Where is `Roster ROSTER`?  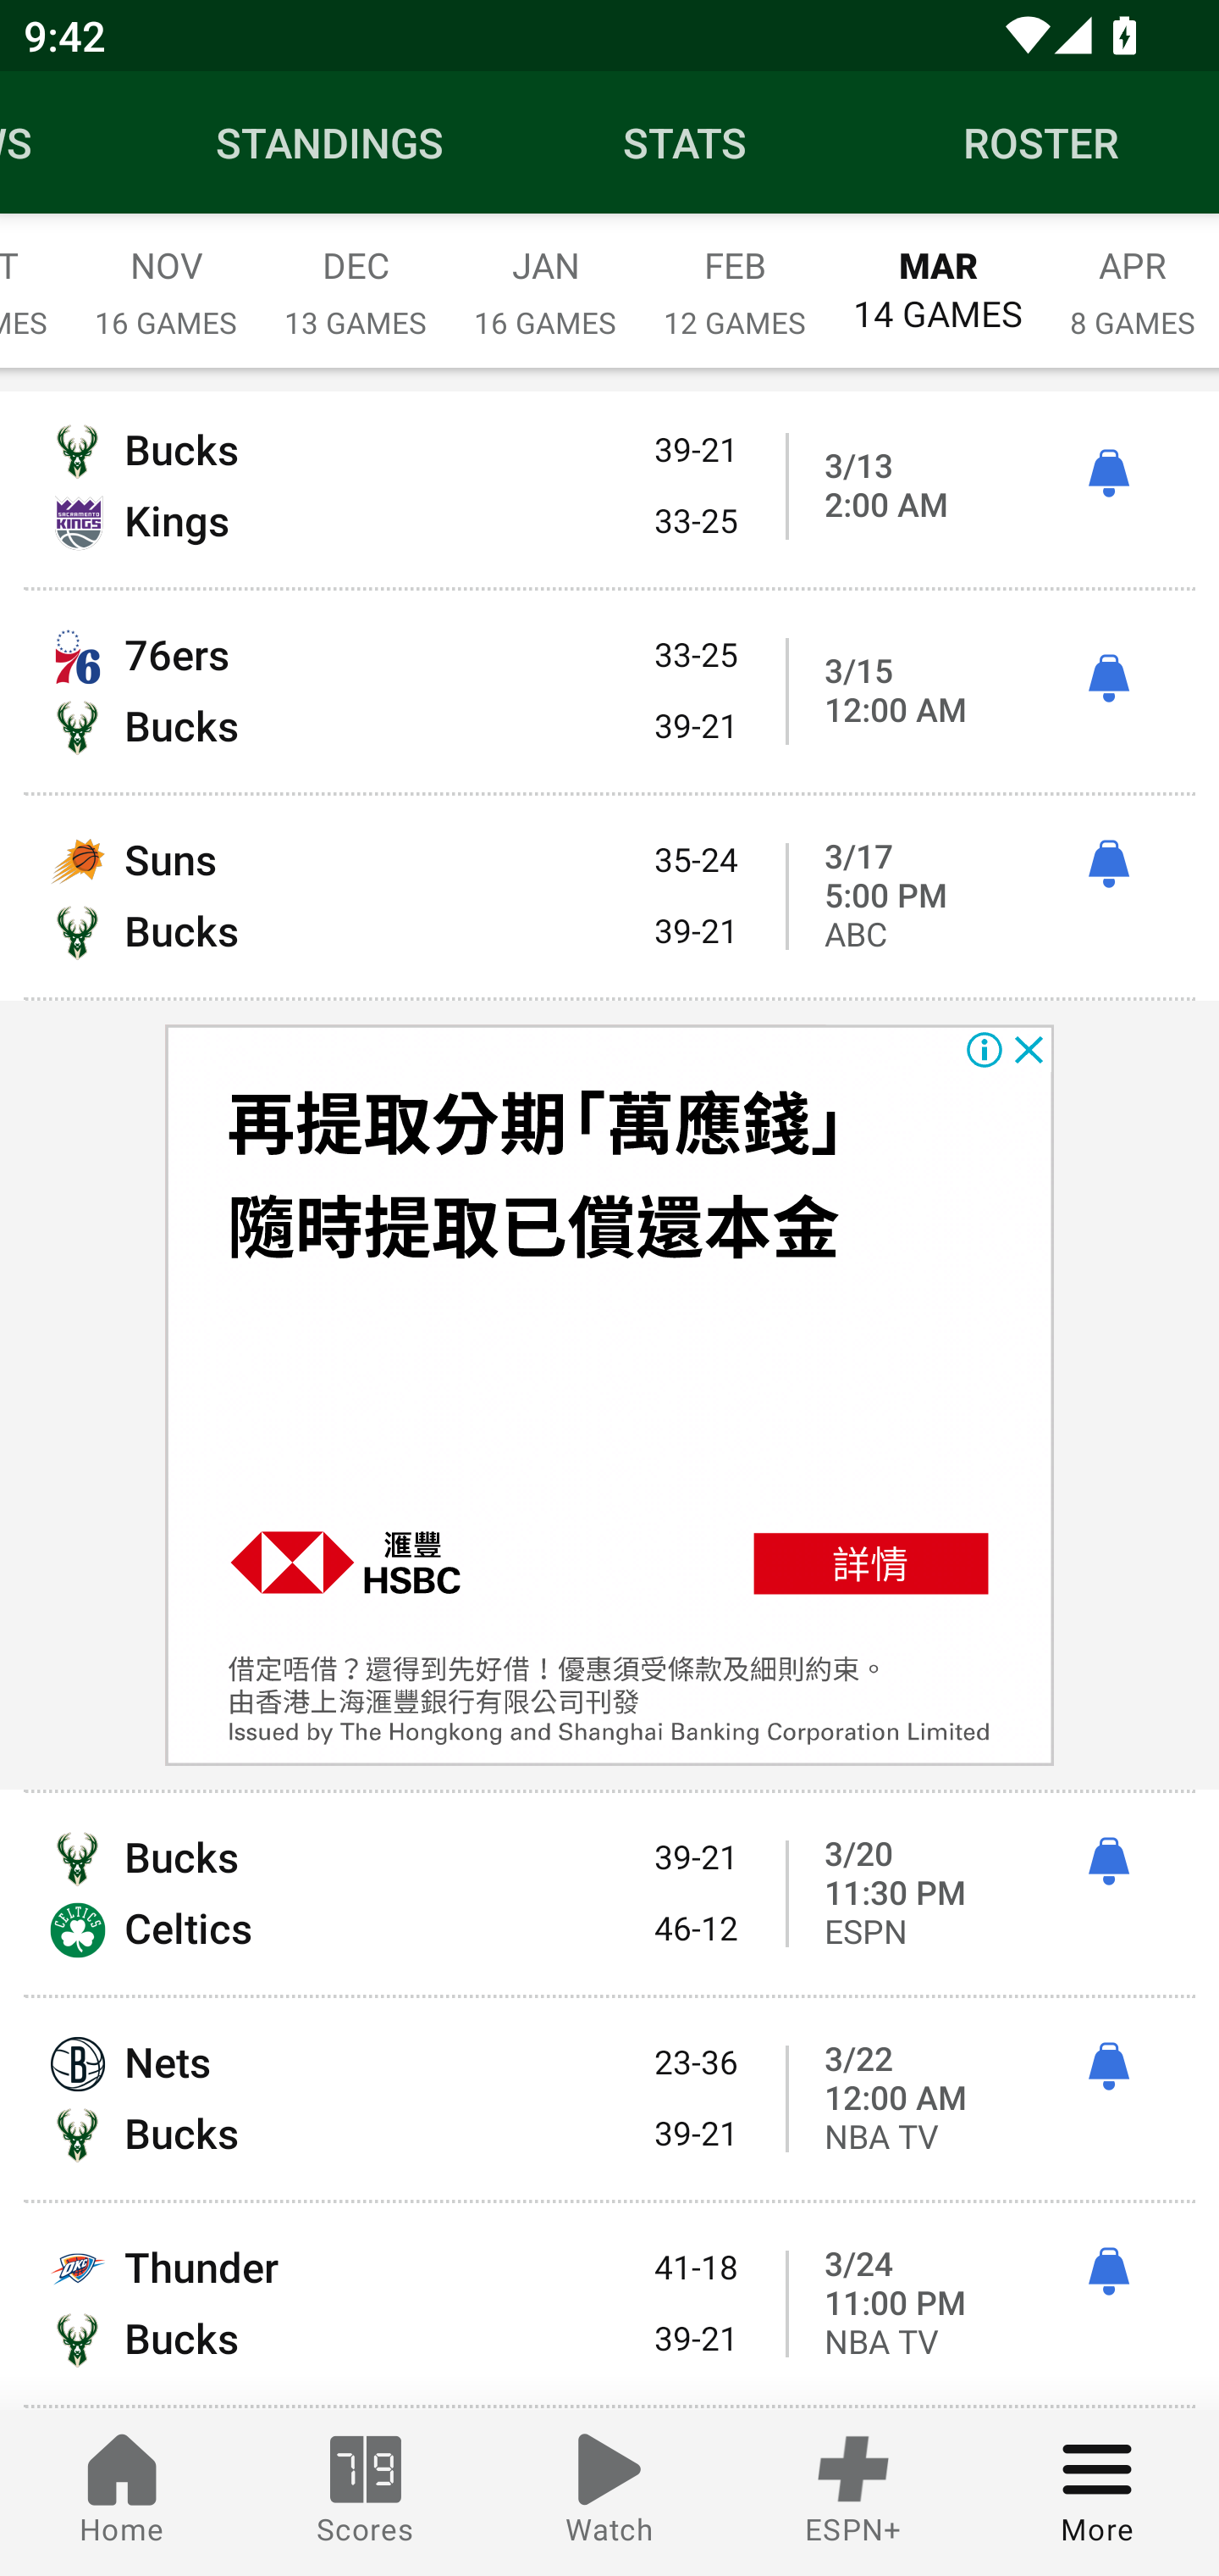 Roster ROSTER is located at coordinates (1041, 142).